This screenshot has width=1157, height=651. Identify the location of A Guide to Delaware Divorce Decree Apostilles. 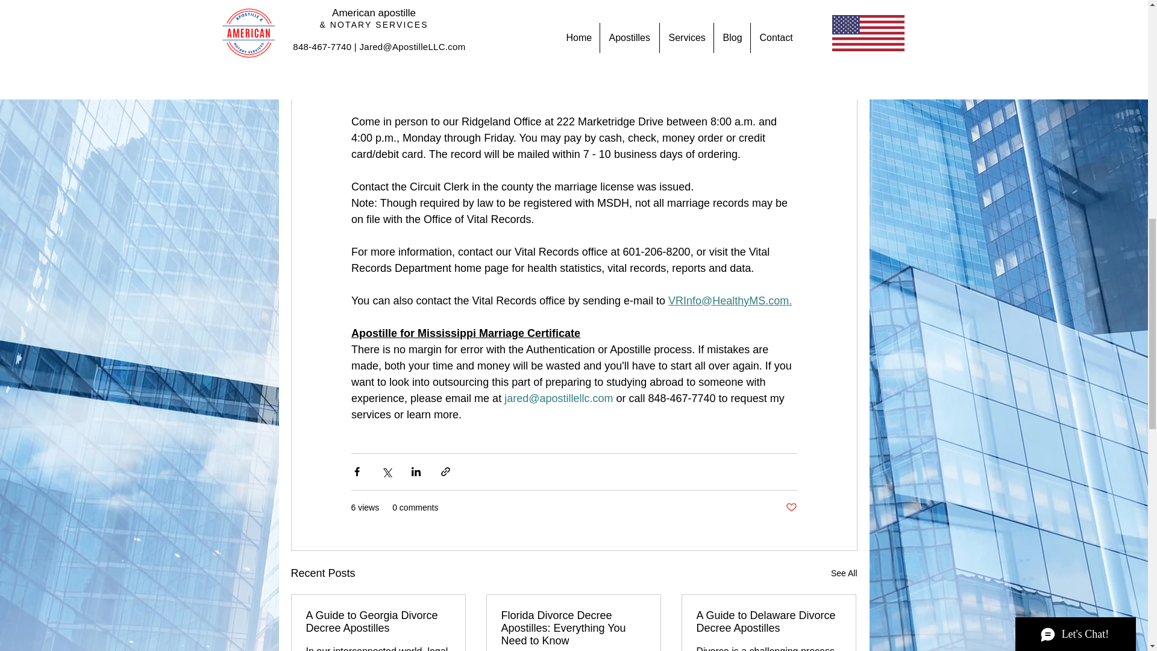
(768, 622).